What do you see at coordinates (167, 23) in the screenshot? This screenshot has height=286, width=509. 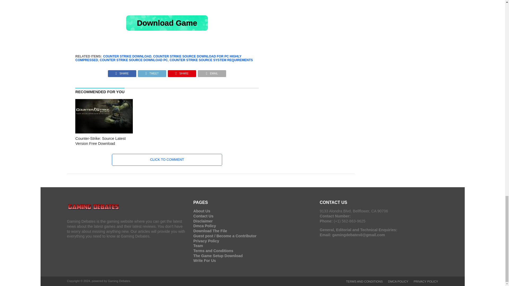 I see `Download Game` at bounding box center [167, 23].